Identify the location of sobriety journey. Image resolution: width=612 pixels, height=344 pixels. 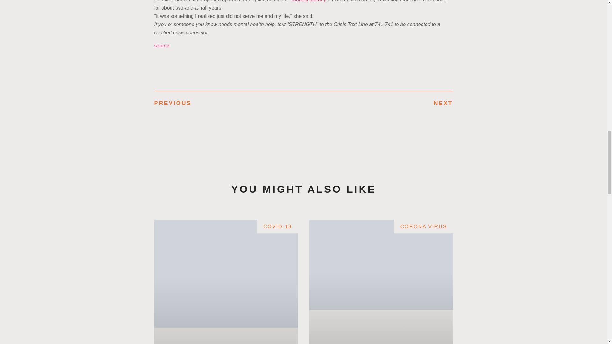
(309, 1).